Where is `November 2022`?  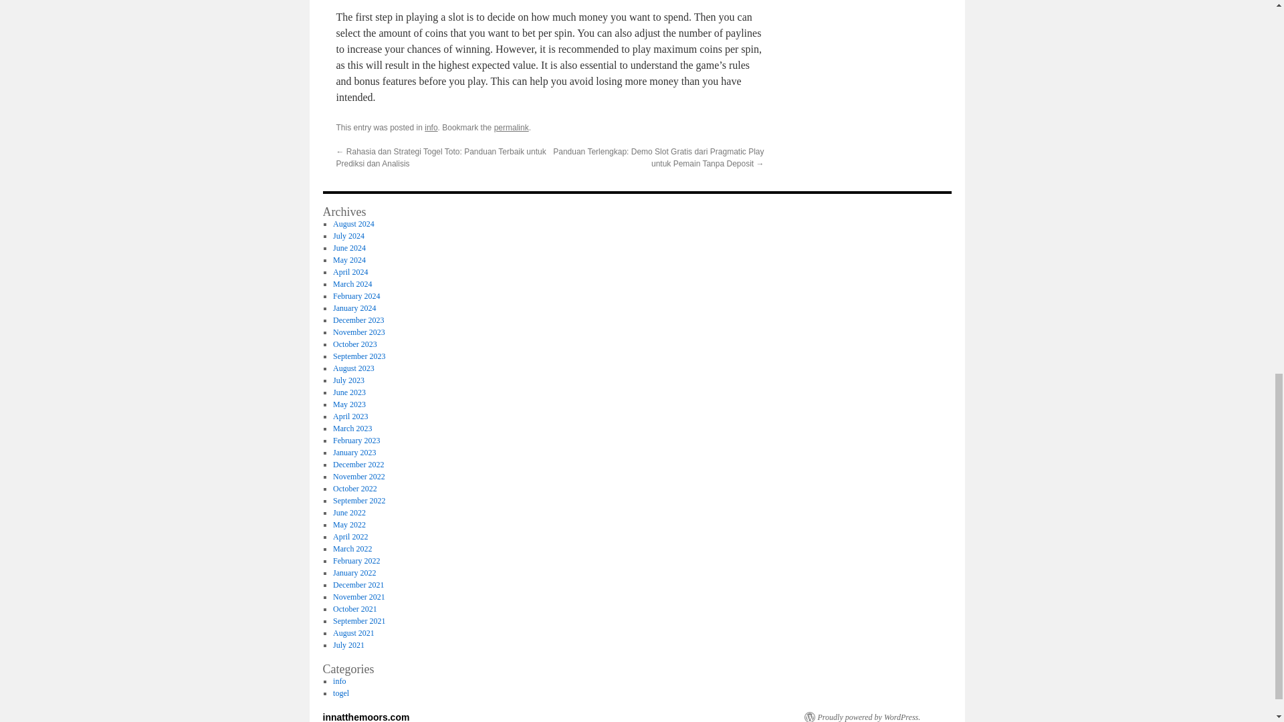
November 2022 is located at coordinates (358, 477).